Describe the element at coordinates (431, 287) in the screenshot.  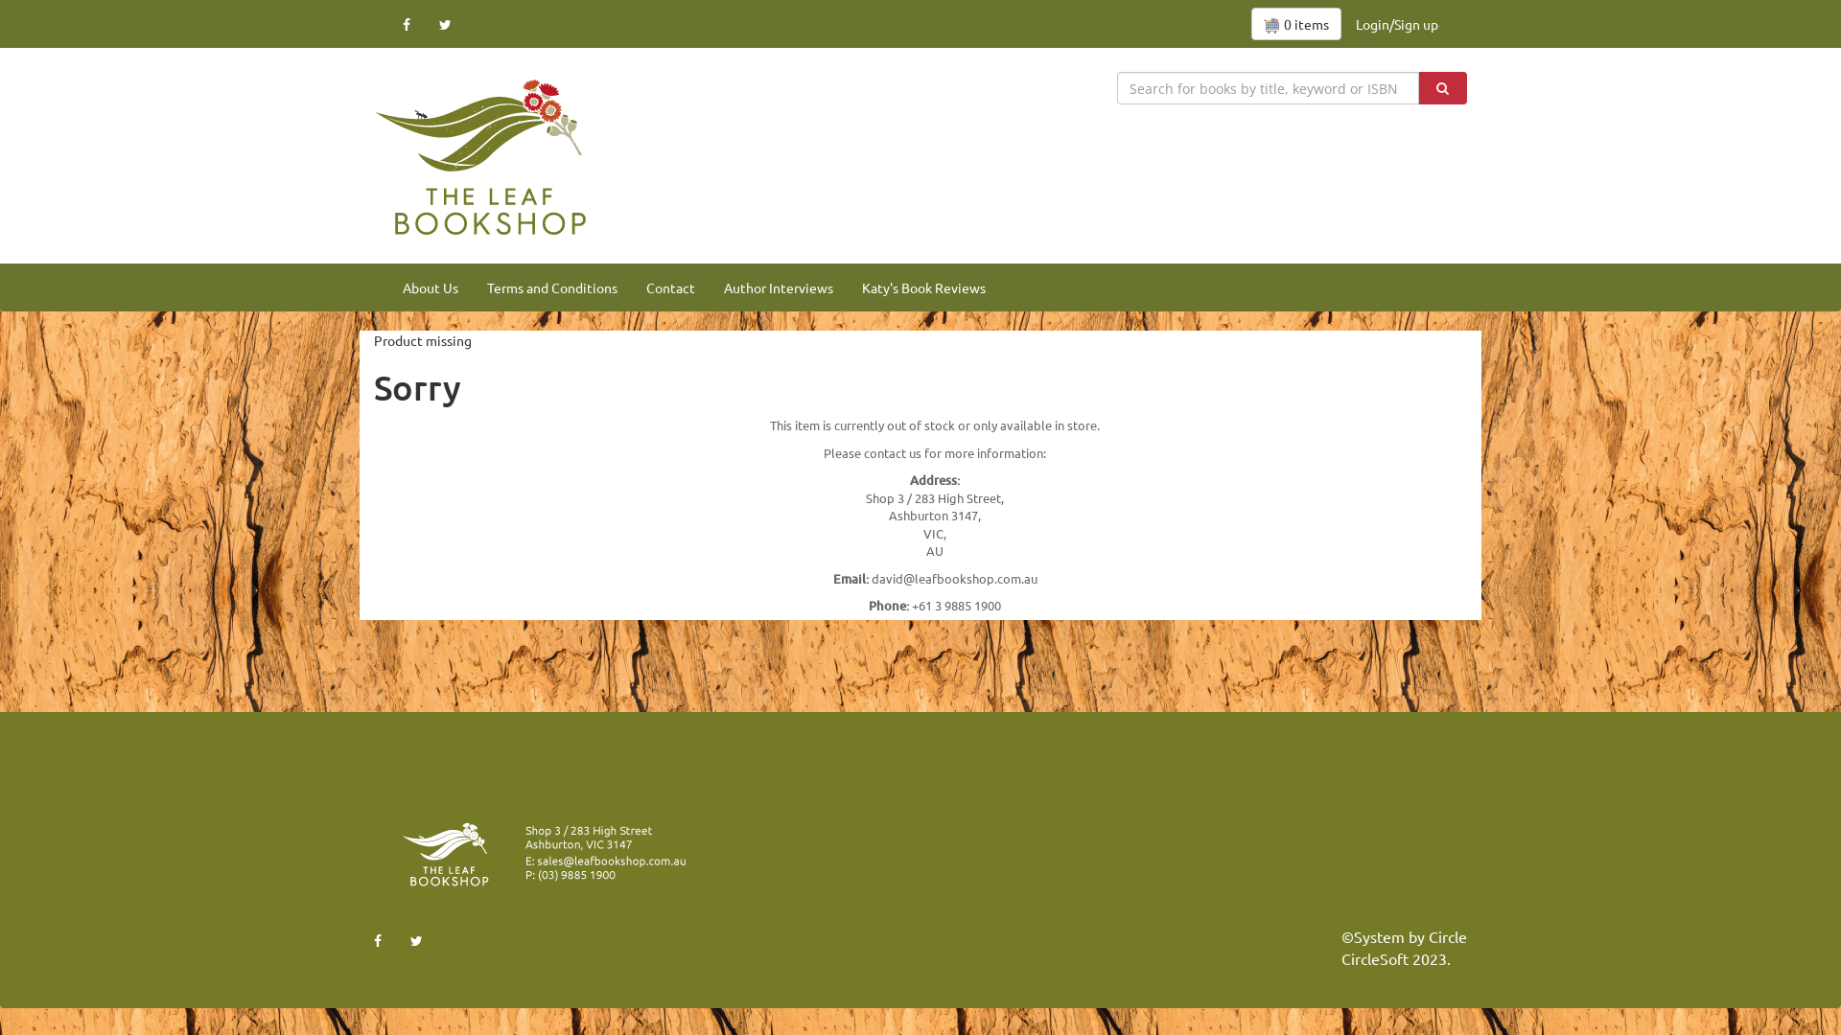
I see `About Us` at that location.